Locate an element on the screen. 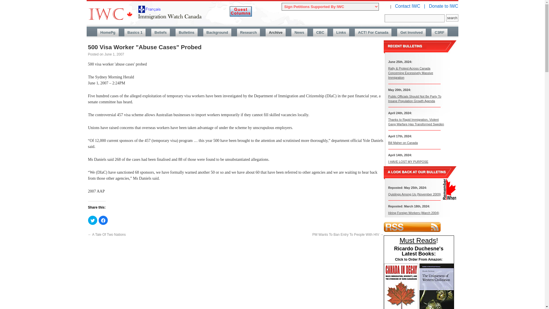  Donate to IWC is located at coordinates (443, 6).